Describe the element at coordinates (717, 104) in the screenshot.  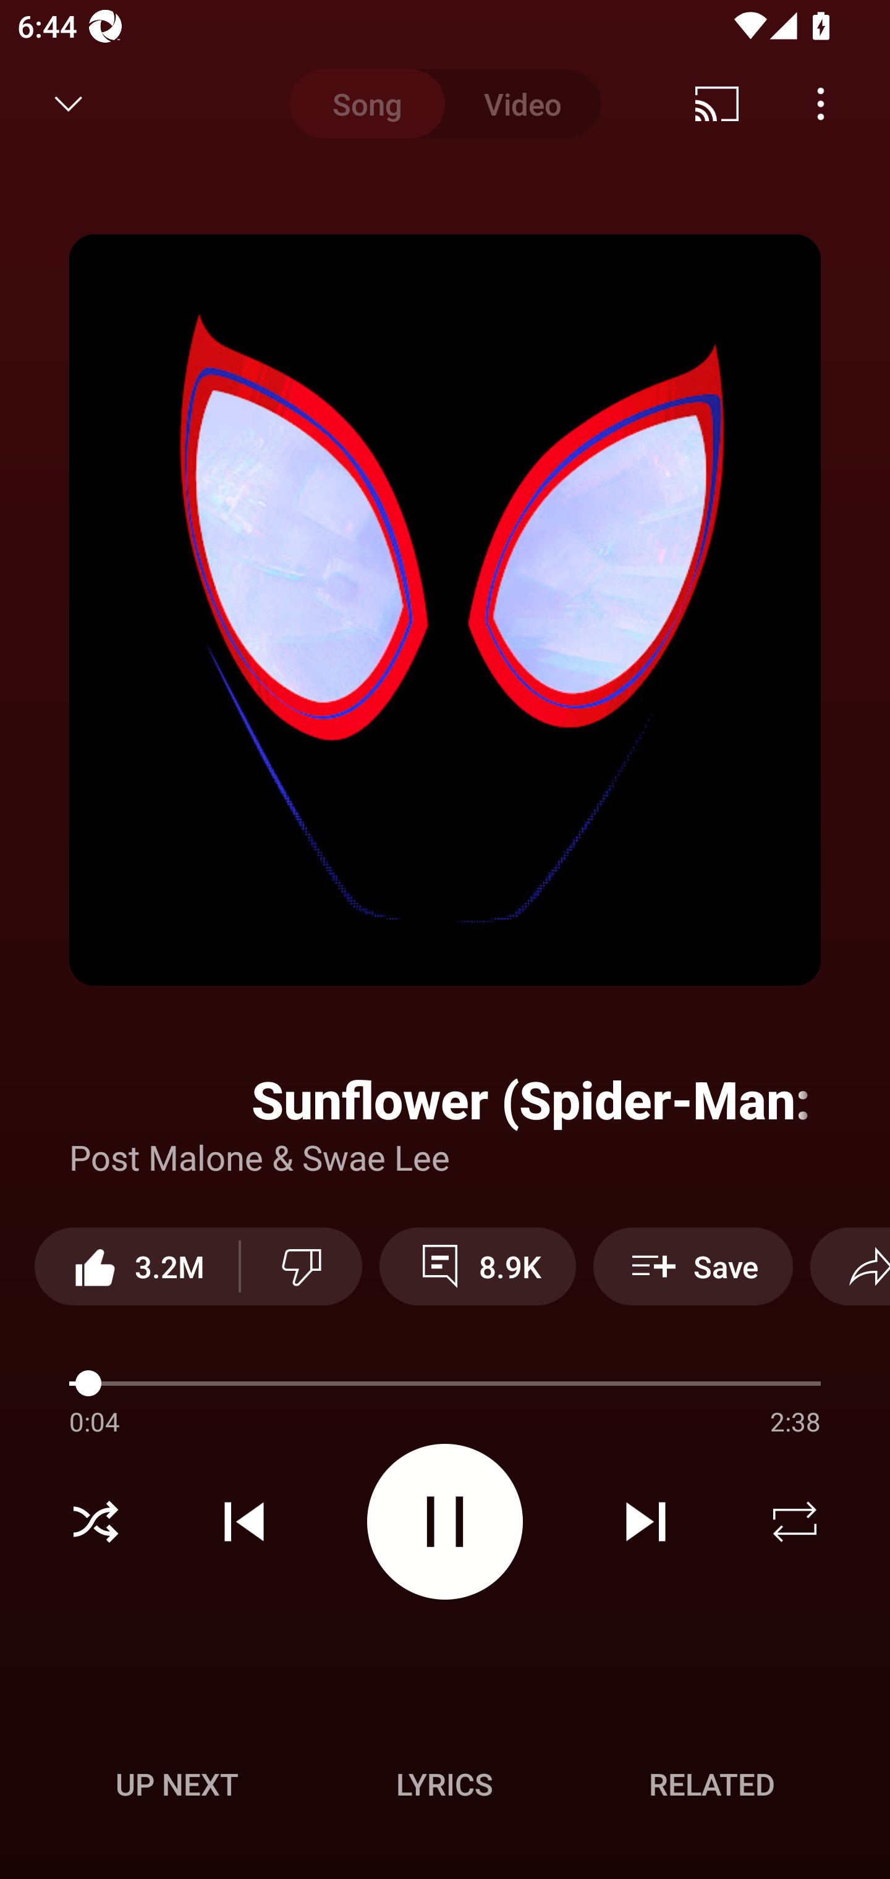
I see `Cast. Disconnected` at that location.